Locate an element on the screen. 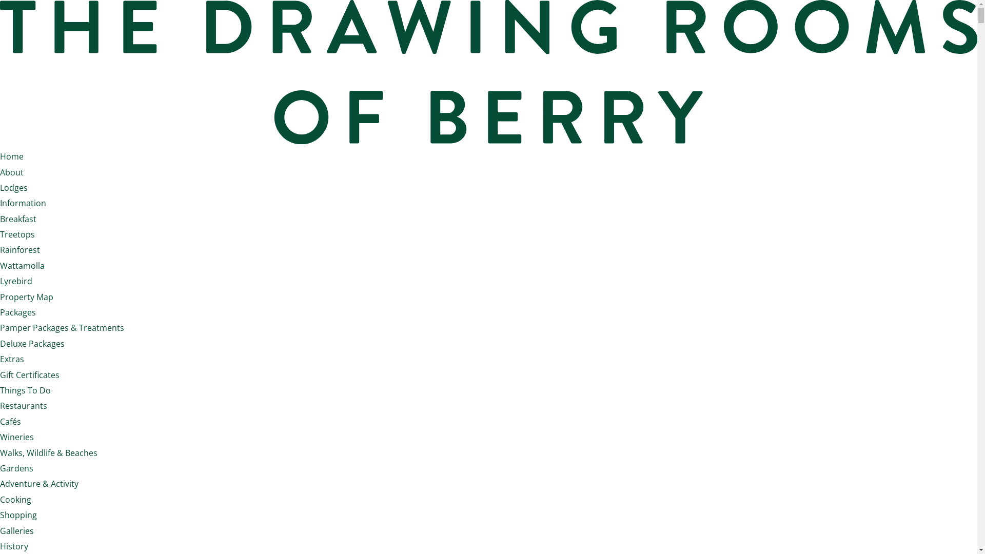 Image resolution: width=985 pixels, height=554 pixels. Lodges is located at coordinates (14, 188).